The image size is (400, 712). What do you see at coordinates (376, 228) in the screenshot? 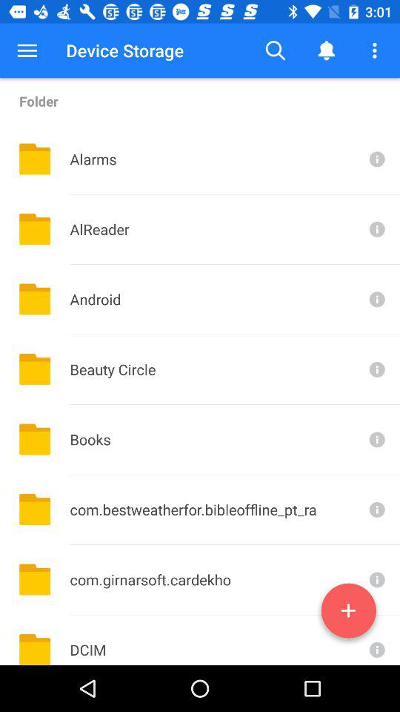
I see `information` at bounding box center [376, 228].